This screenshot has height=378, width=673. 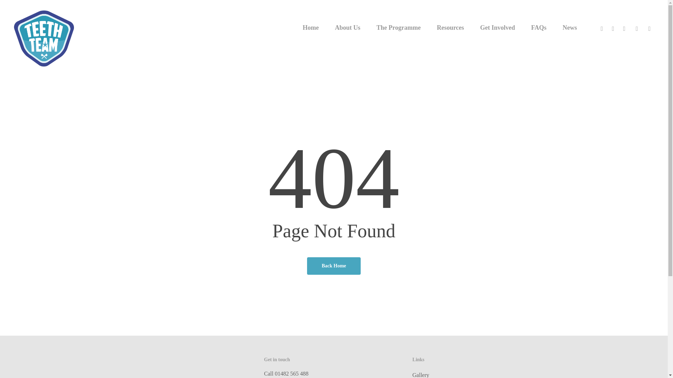 I want to click on Back Home, so click(x=334, y=266).